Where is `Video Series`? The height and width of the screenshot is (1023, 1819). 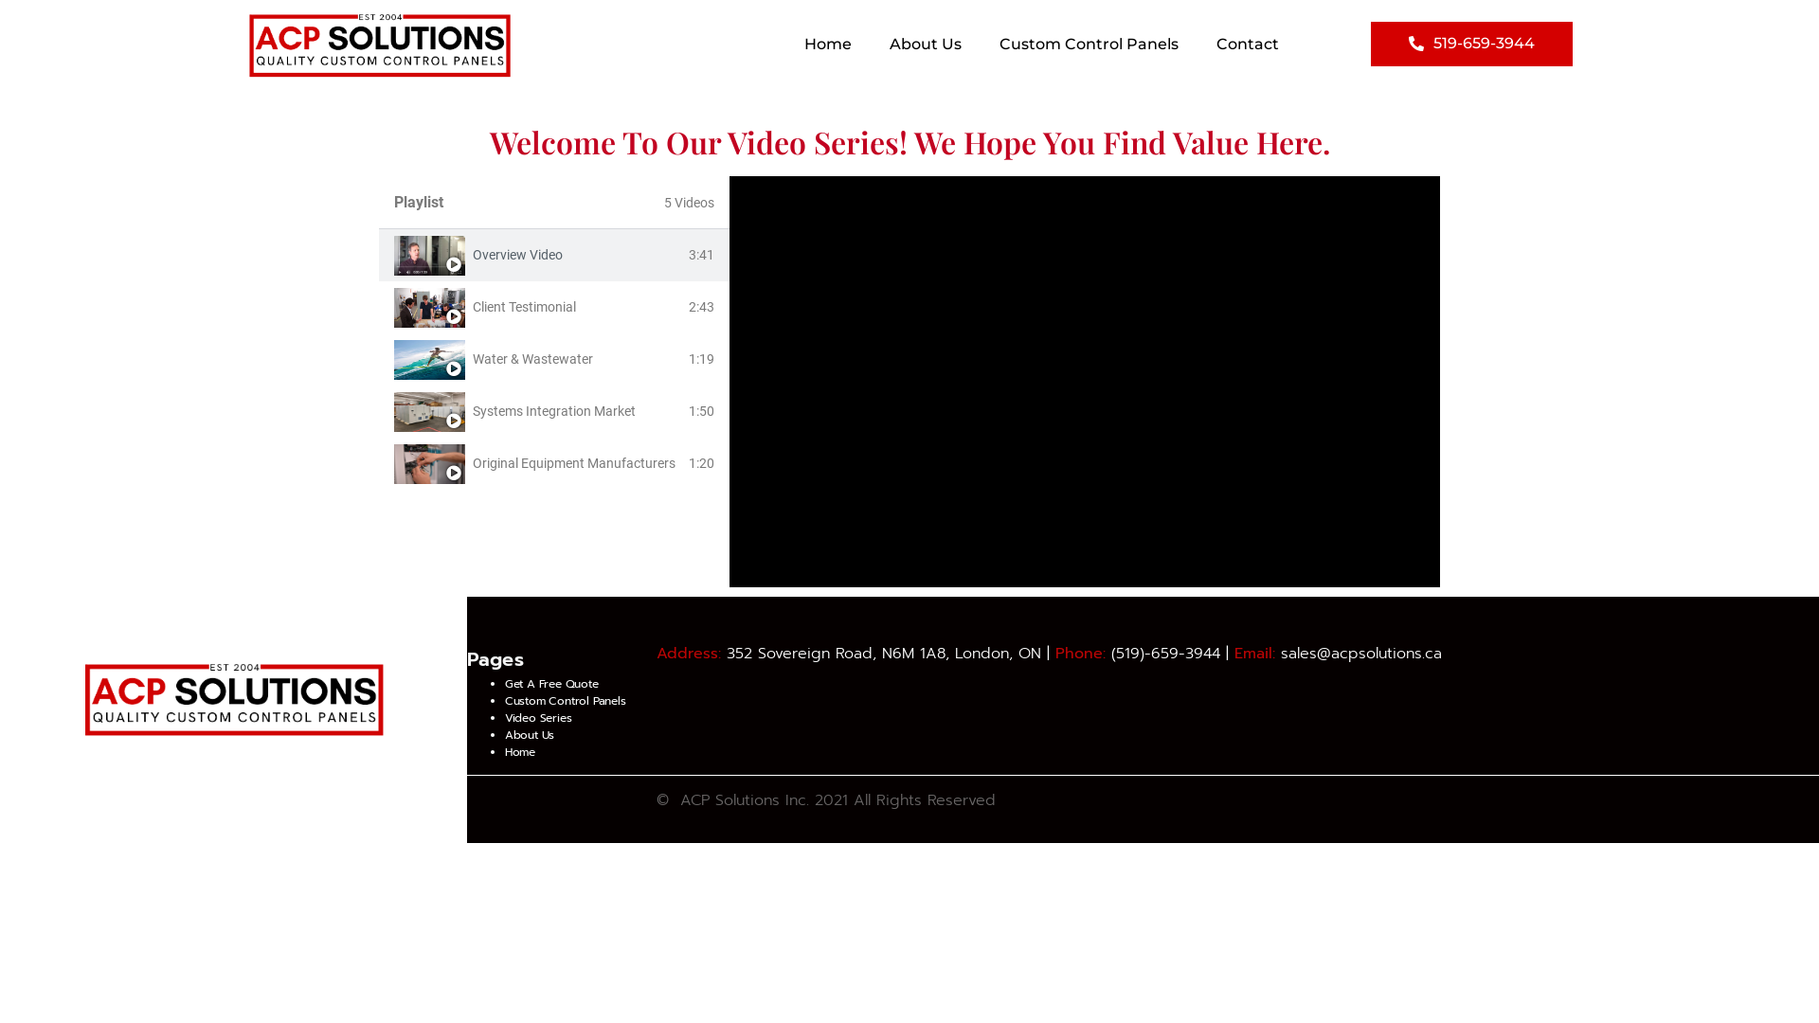 Video Series is located at coordinates (538, 718).